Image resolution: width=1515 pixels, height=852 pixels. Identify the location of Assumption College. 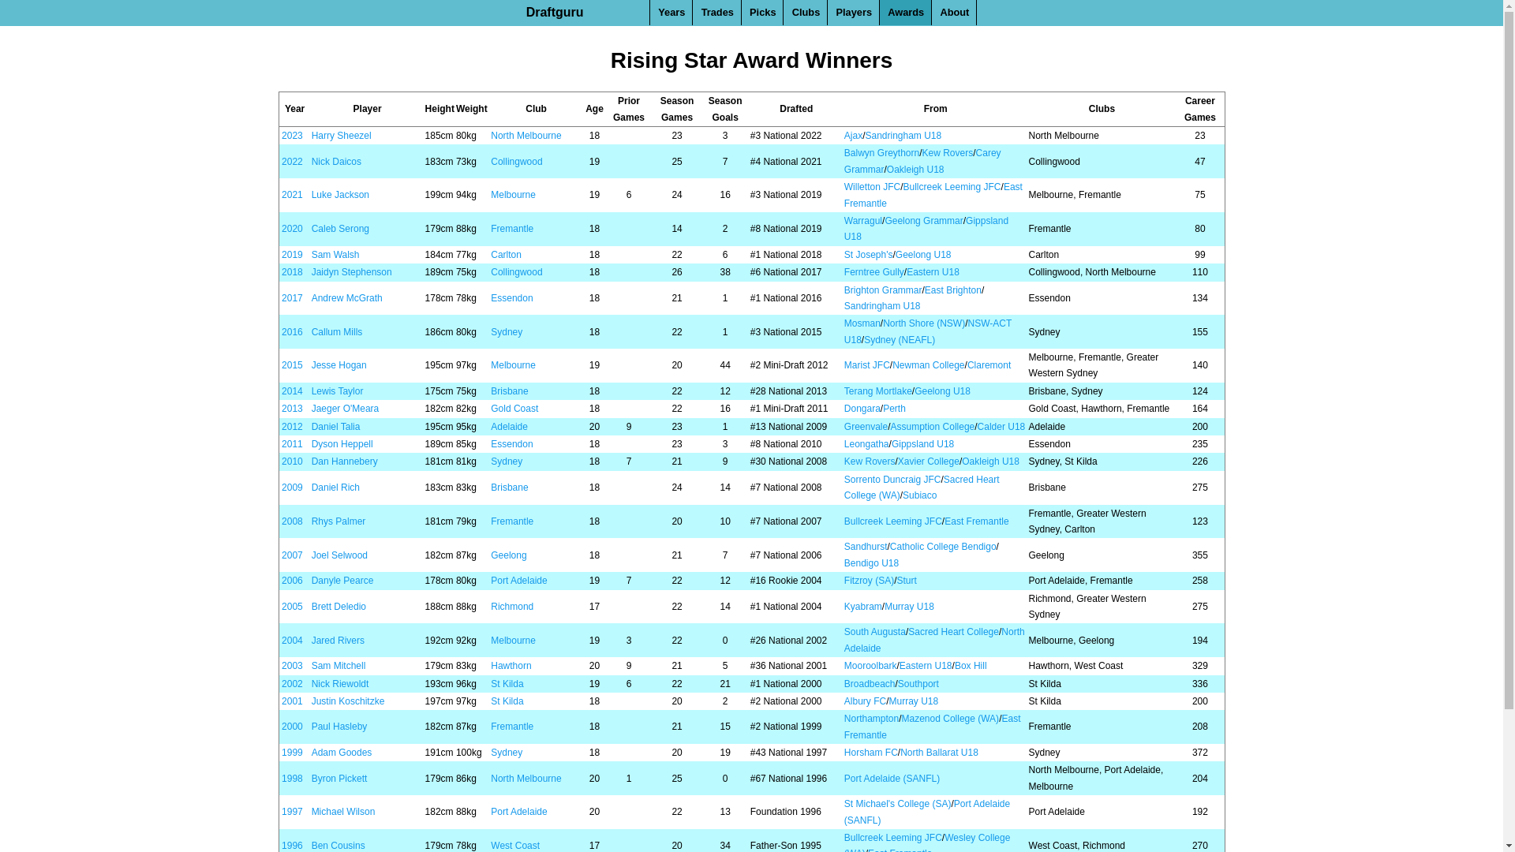
(933, 427).